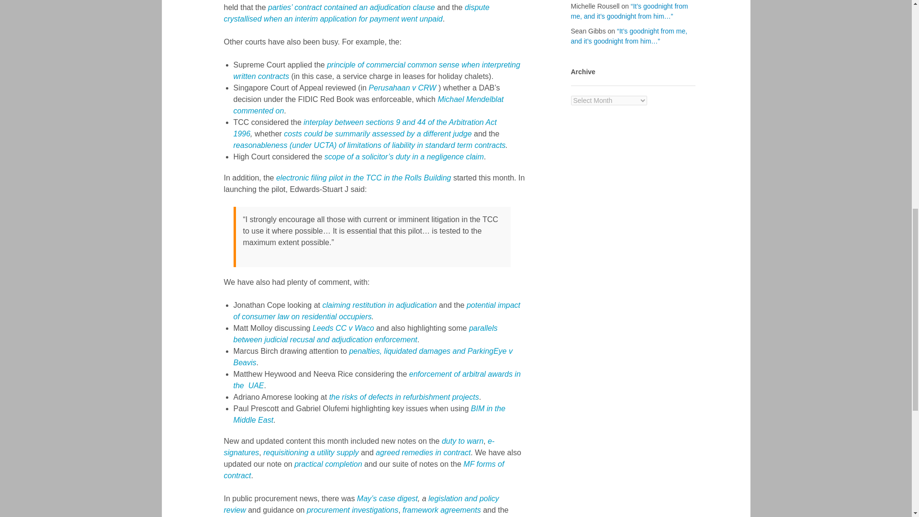 This screenshot has height=517, width=919. Describe the element at coordinates (377, 310) in the screenshot. I see `potential impact of consumer law on residential occupiers` at that location.